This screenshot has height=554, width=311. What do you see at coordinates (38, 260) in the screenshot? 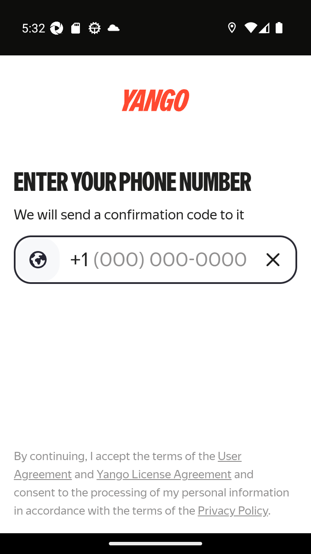
I see ` ` at bounding box center [38, 260].